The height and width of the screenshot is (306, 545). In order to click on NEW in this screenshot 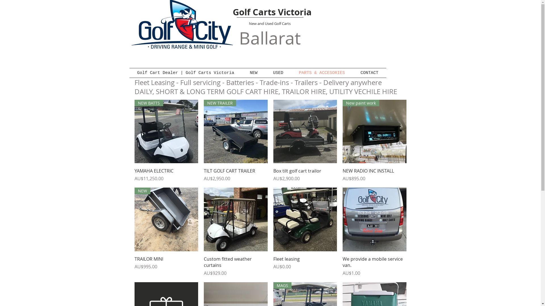, I will do `click(253, 73)`.